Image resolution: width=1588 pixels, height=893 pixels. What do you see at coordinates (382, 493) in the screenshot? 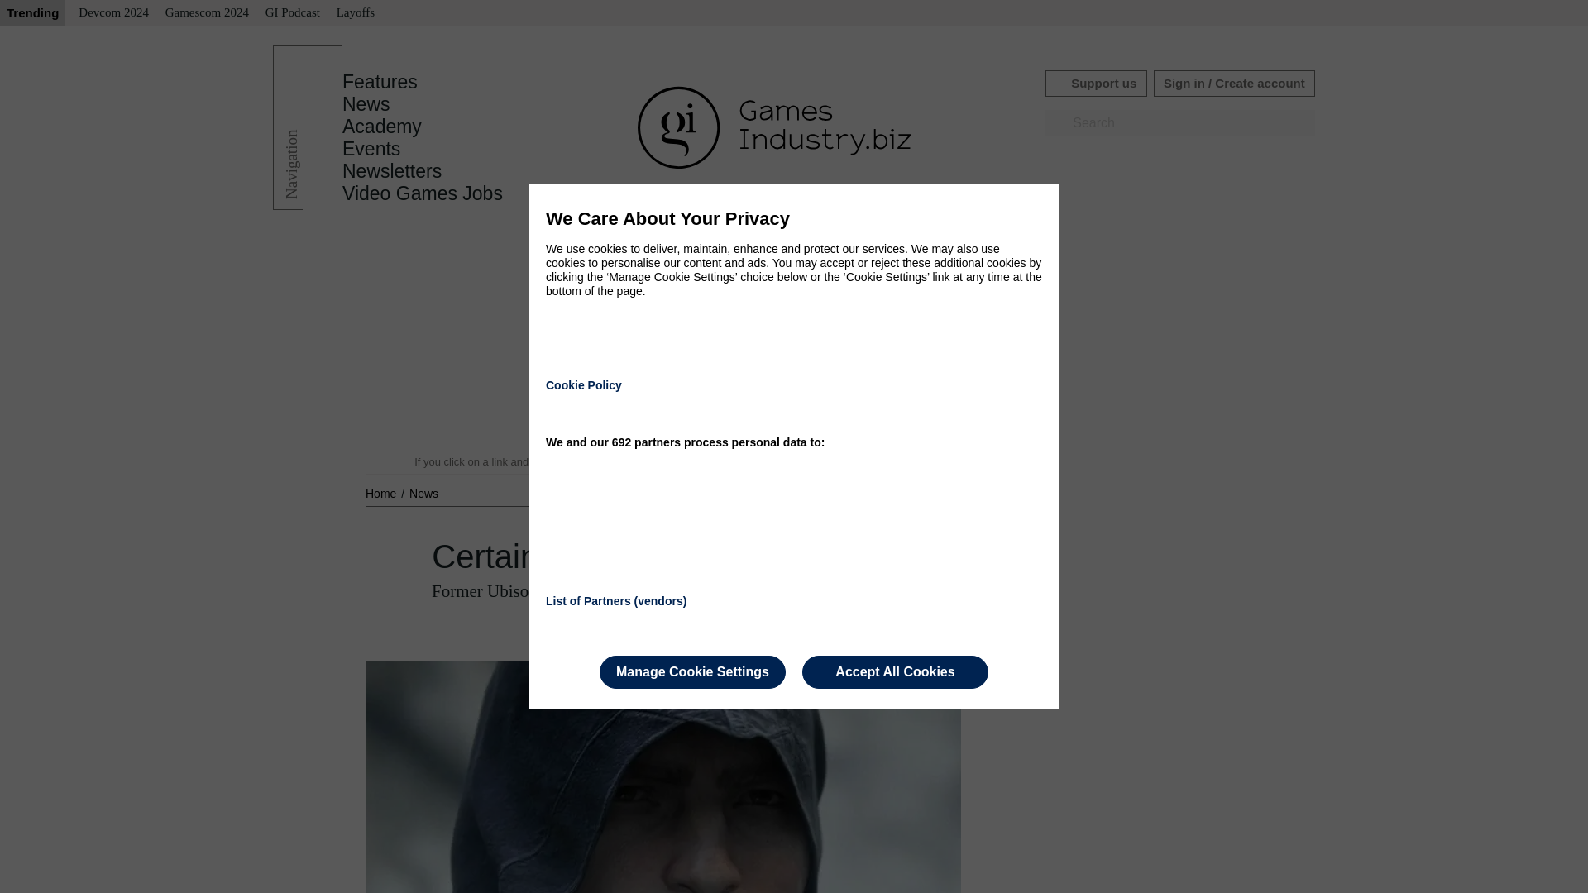
I see `Home` at bounding box center [382, 493].